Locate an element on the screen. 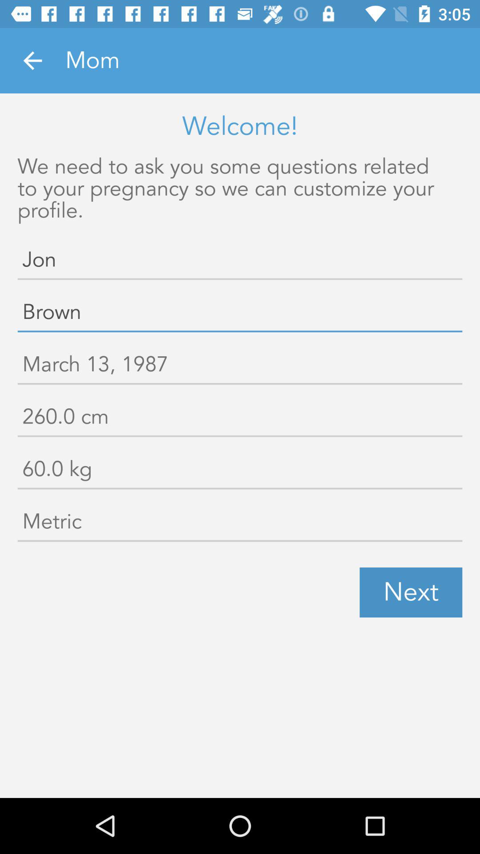 This screenshot has width=480, height=854. select march 13, 1987 is located at coordinates (240, 367).